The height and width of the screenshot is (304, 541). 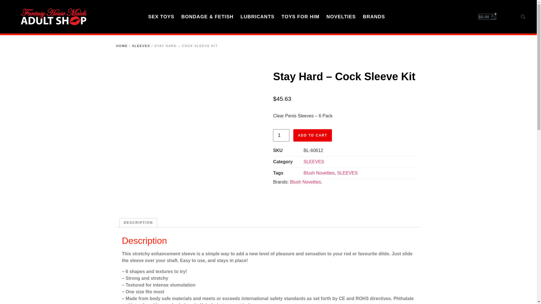 I want to click on BRANDS, so click(x=374, y=17).